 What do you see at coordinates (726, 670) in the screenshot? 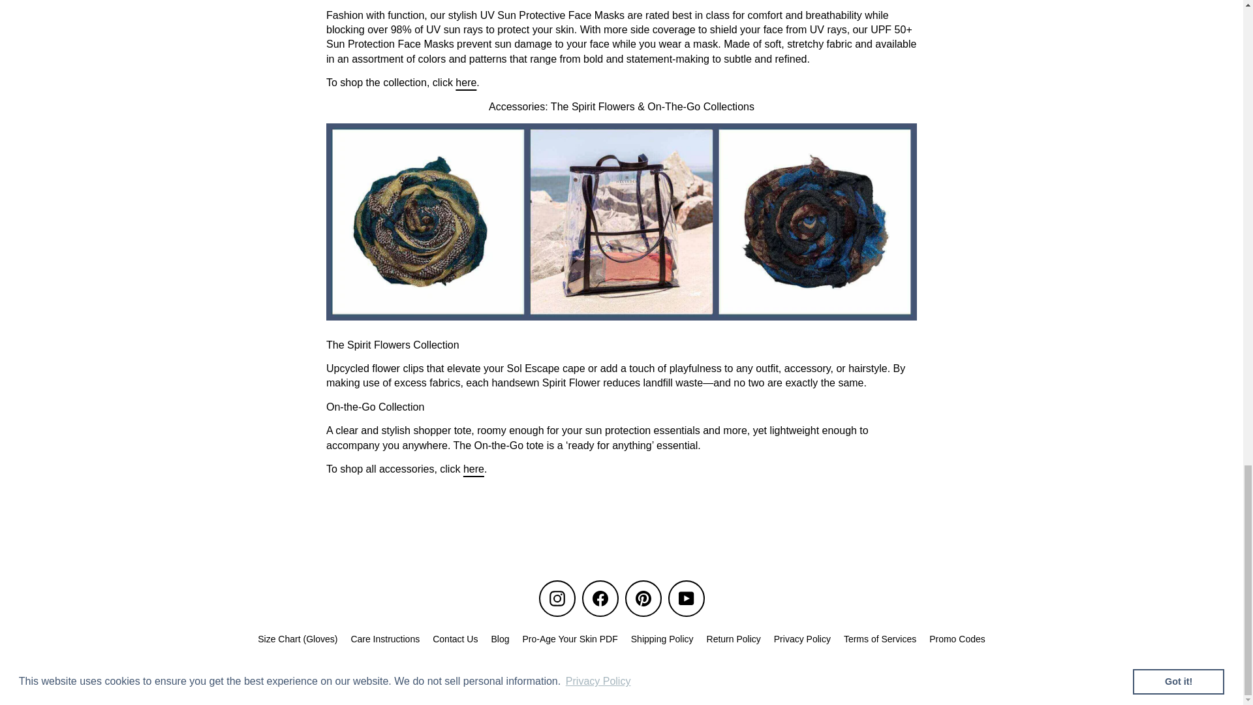
I see `Venmo` at bounding box center [726, 670].